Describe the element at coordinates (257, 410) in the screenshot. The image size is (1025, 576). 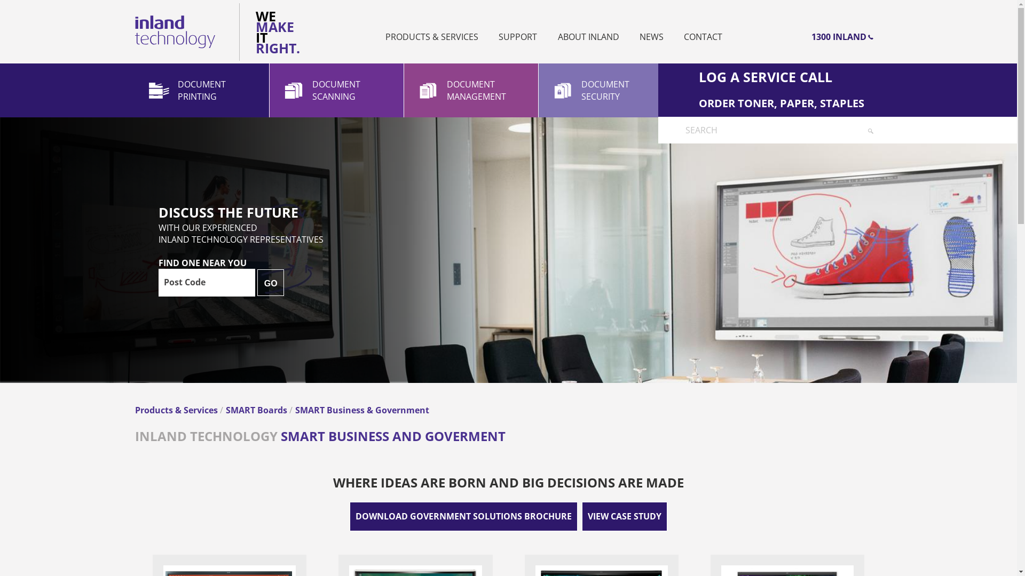
I see `SMART Boards` at that location.